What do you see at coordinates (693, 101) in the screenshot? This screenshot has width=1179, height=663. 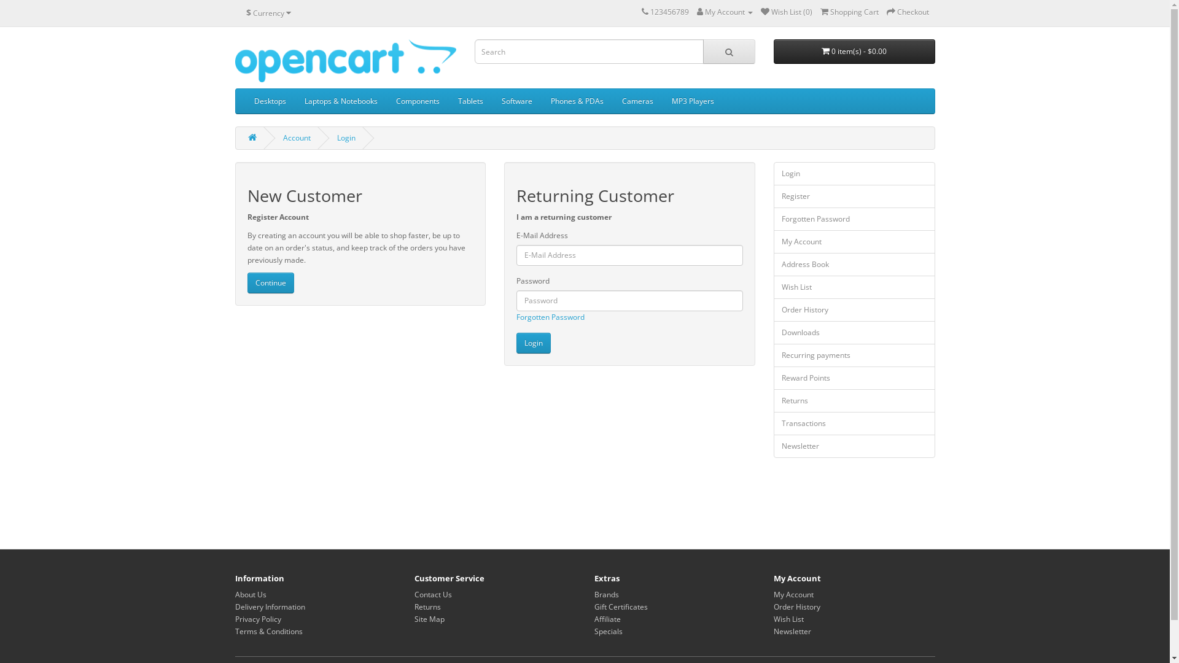 I see `MP3 Players` at bounding box center [693, 101].